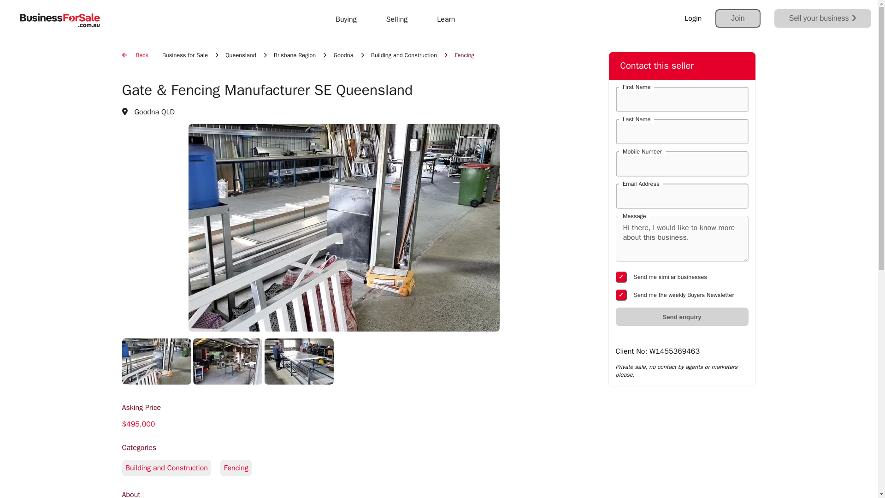 Image resolution: width=885 pixels, height=498 pixels. What do you see at coordinates (241, 55) in the screenshot?
I see `Queensland` at bounding box center [241, 55].